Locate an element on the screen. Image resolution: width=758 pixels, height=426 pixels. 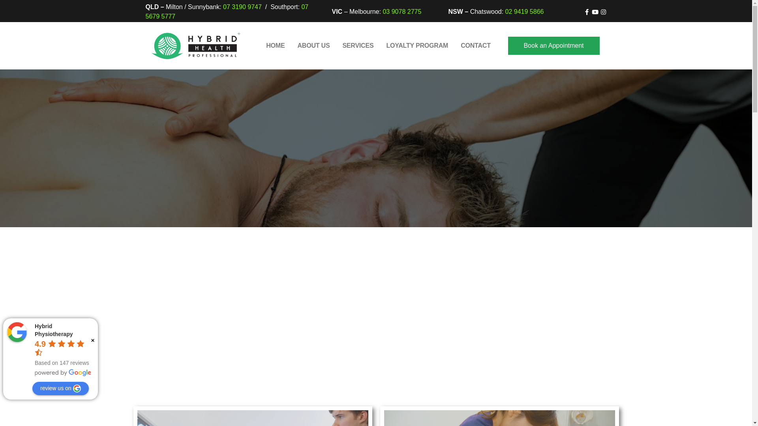
Hybrid Physiotherapy is located at coordinates (54, 330).